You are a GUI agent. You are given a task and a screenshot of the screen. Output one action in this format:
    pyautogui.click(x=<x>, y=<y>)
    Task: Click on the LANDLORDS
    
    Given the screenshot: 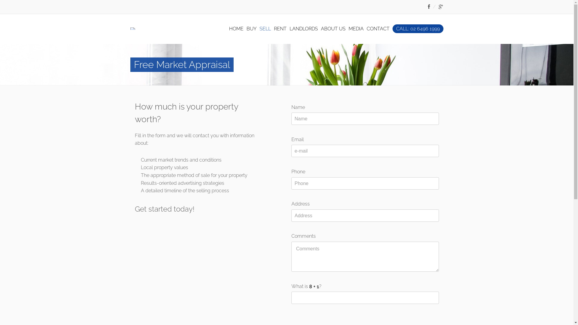 What is the action you would take?
    pyautogui.click(x=304, y=29)
    